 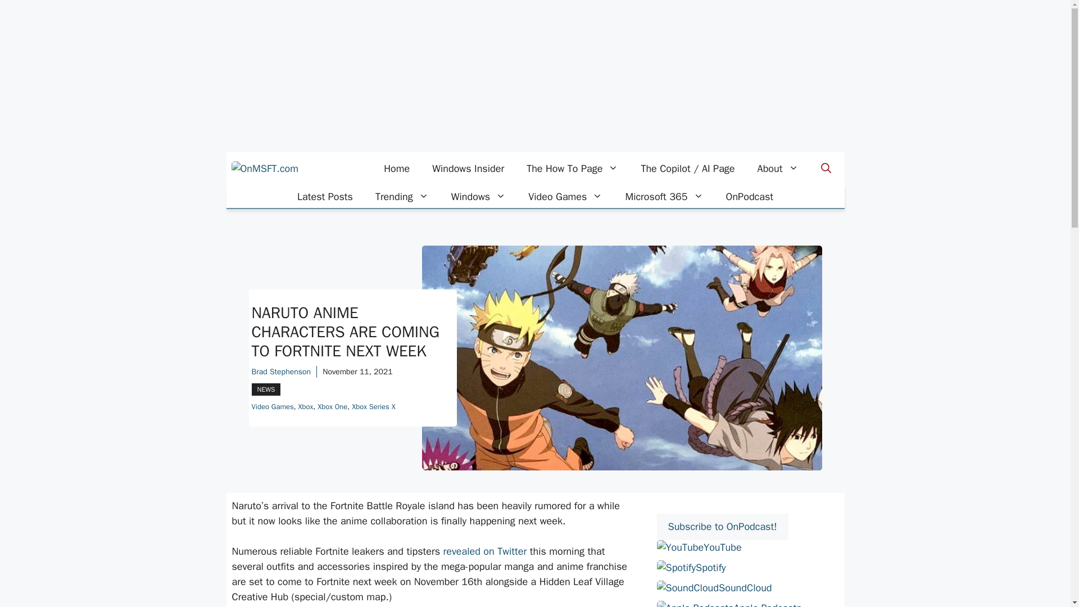 What do you see at coordinates (565, 197) in the screenshot?
I see `Video Games` at bounding box center [565, 197].